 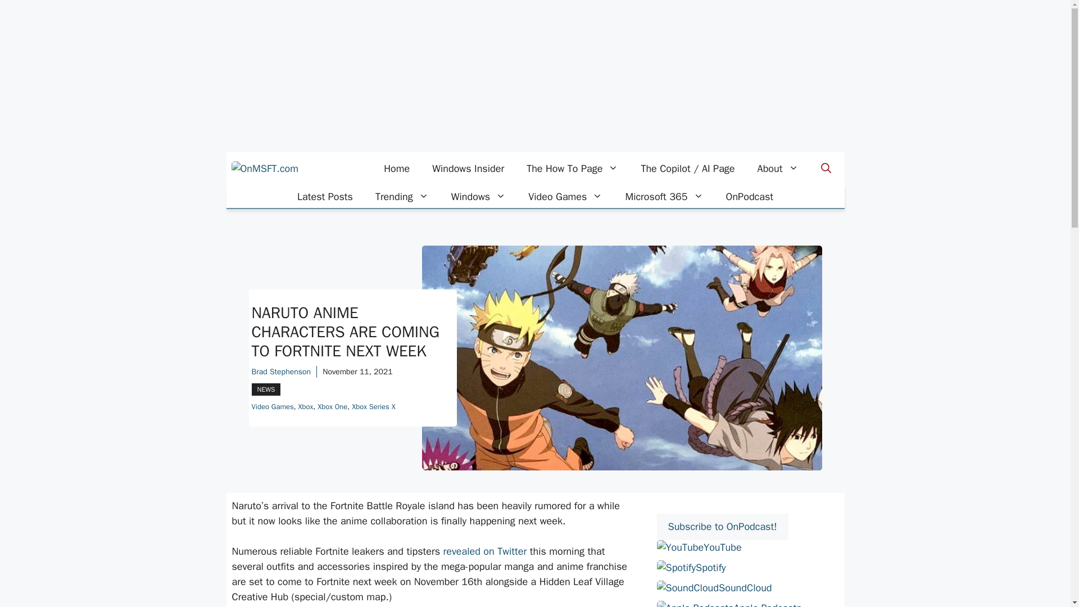 What do you see at coordinates (565, 197) in the screenshot?
I see `Video Games` at bounding box center [565, 197].